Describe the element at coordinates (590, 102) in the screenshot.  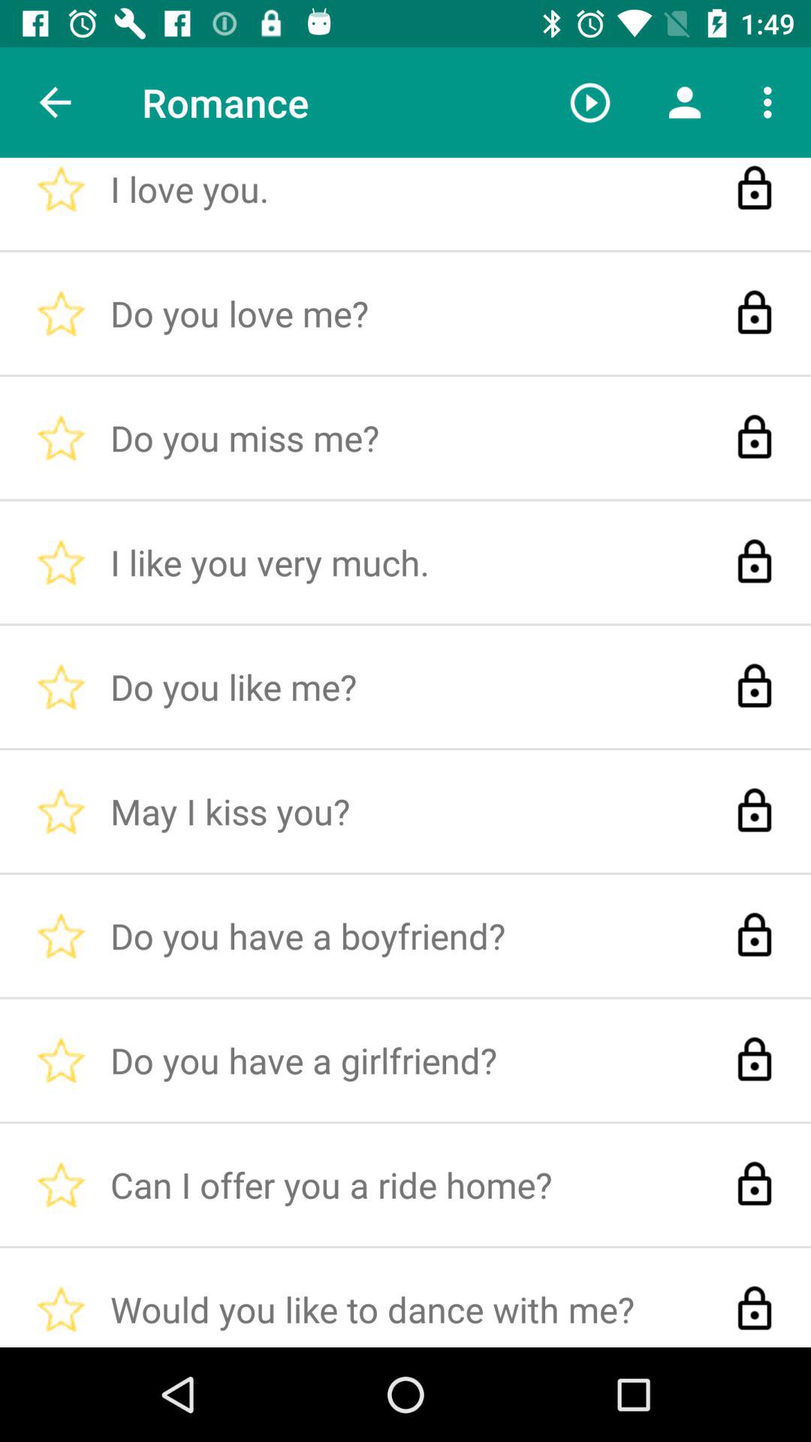
I see `select the icon to the right of the romance item` at that location.